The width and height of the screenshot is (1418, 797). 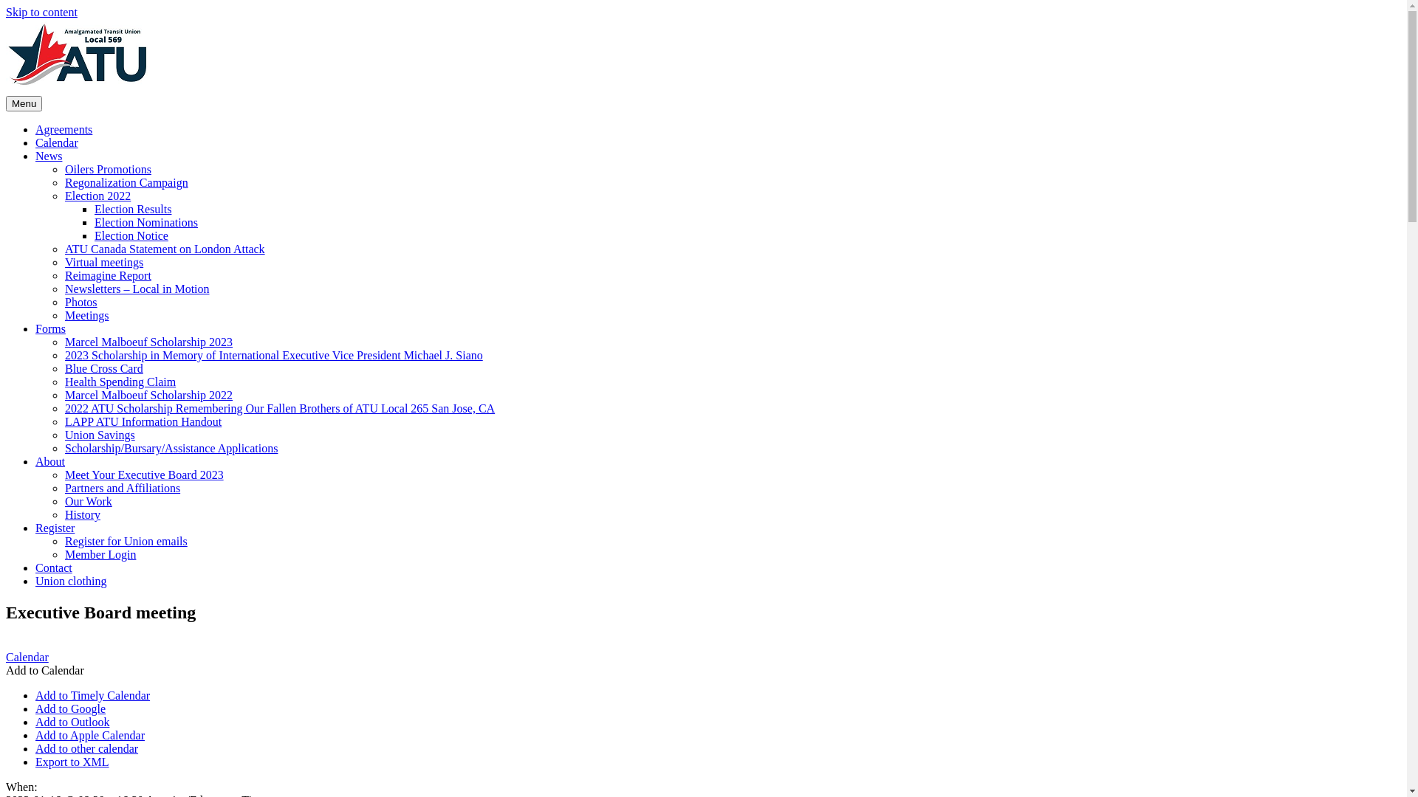 What do you see at coordinates (54, 568) in the screenshot?
I see `Contact` at bounding box center [54, 568].